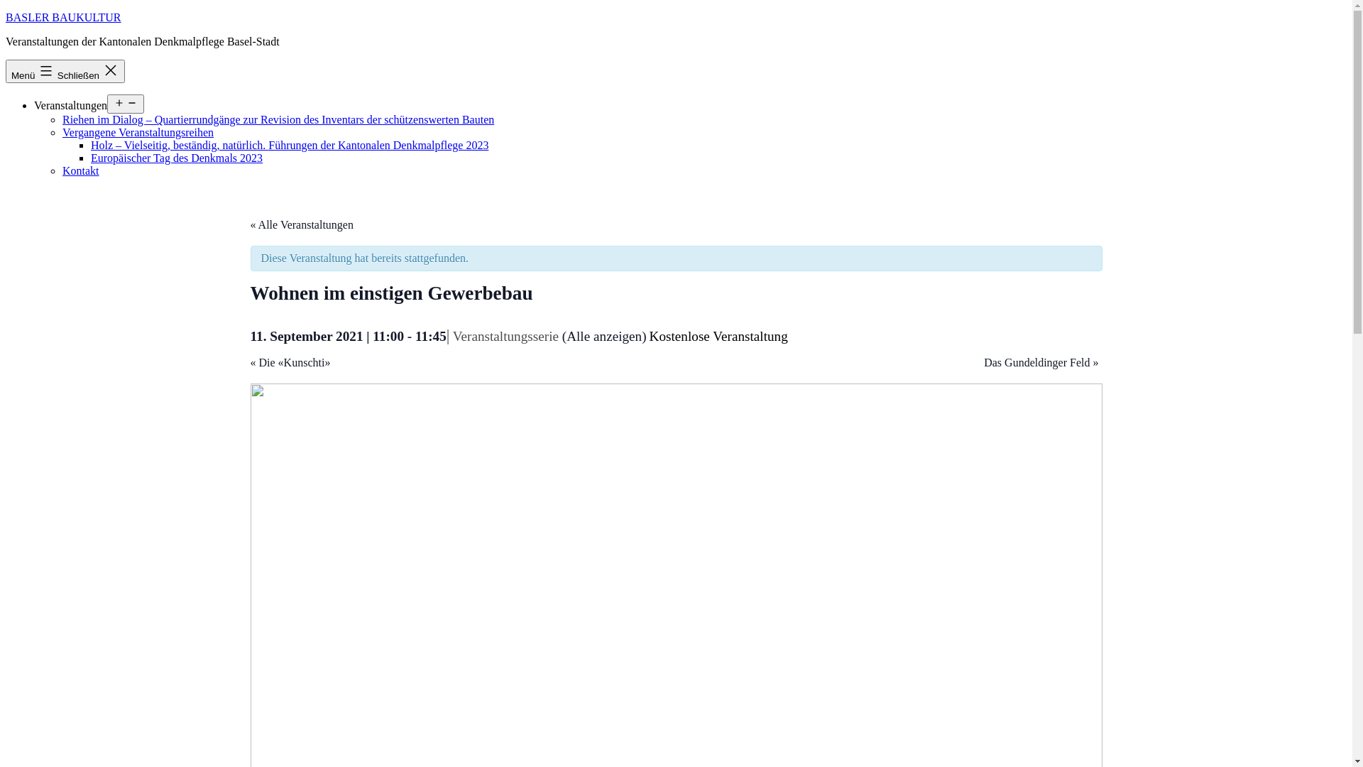 The width and height of the screenshot is (1363, 767). Describe the element at coordinates (605, 337) in the screenshot. I see `(Alle anzeigen)` at that location.